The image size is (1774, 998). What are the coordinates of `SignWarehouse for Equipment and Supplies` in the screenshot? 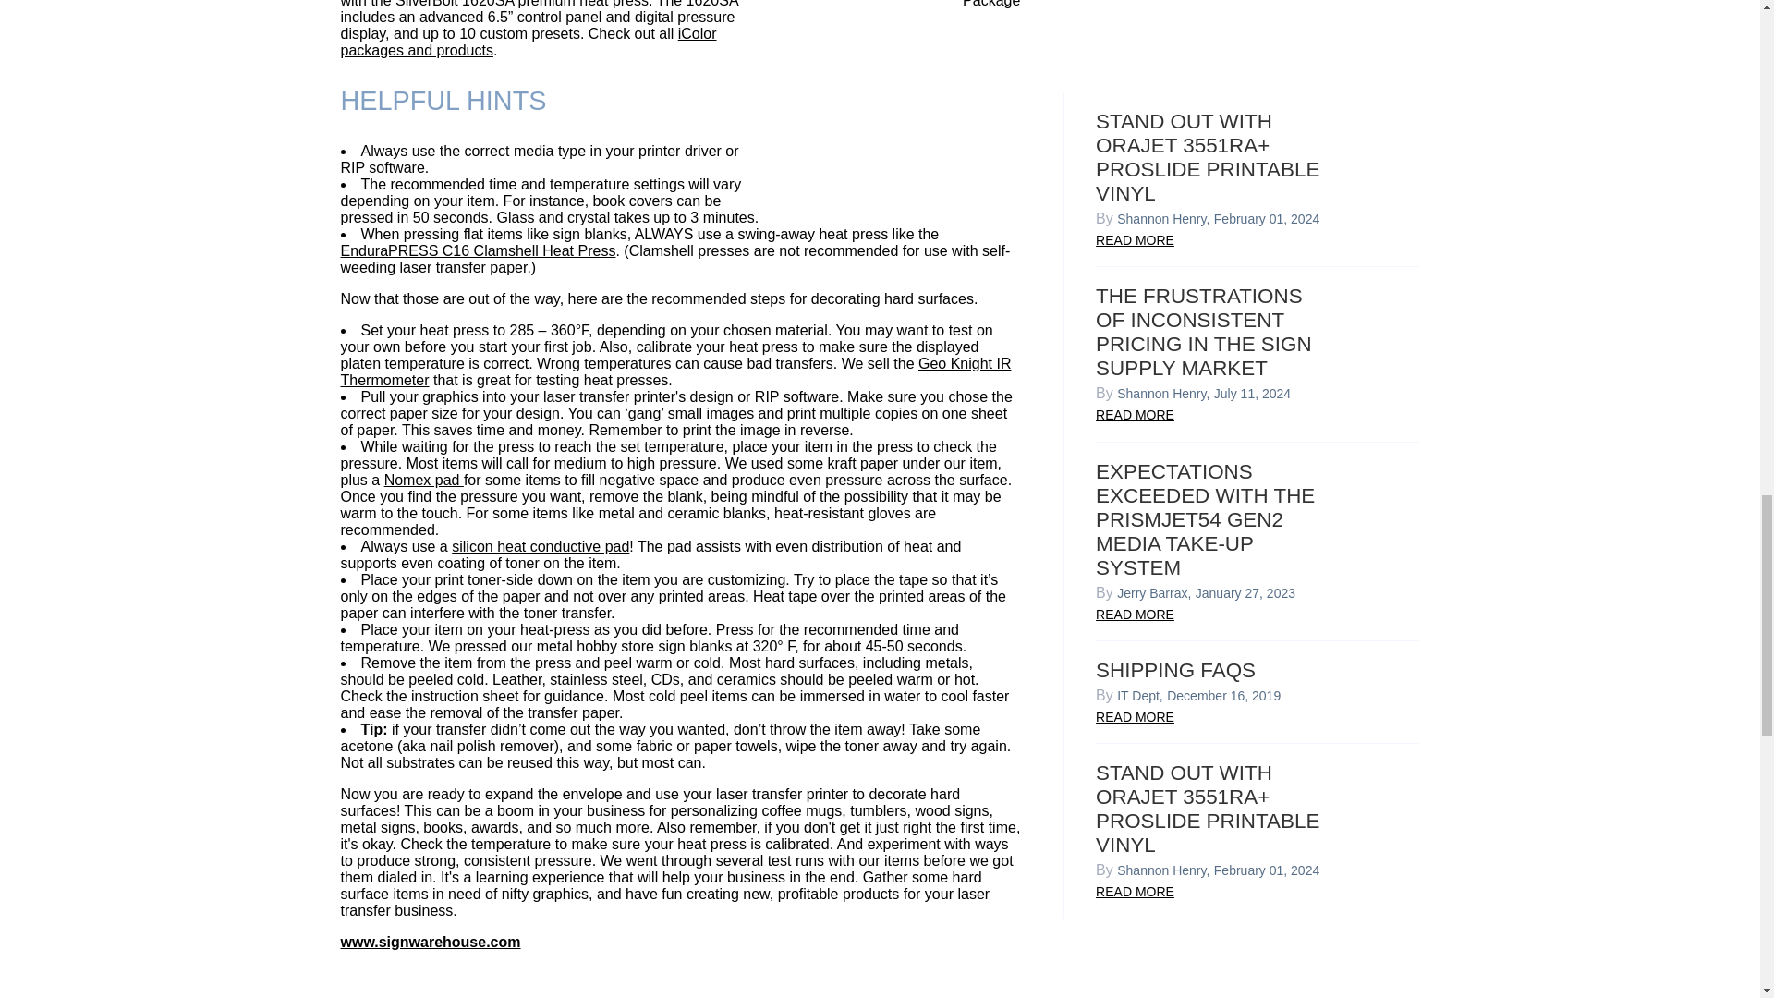 It's located at (430, 942).